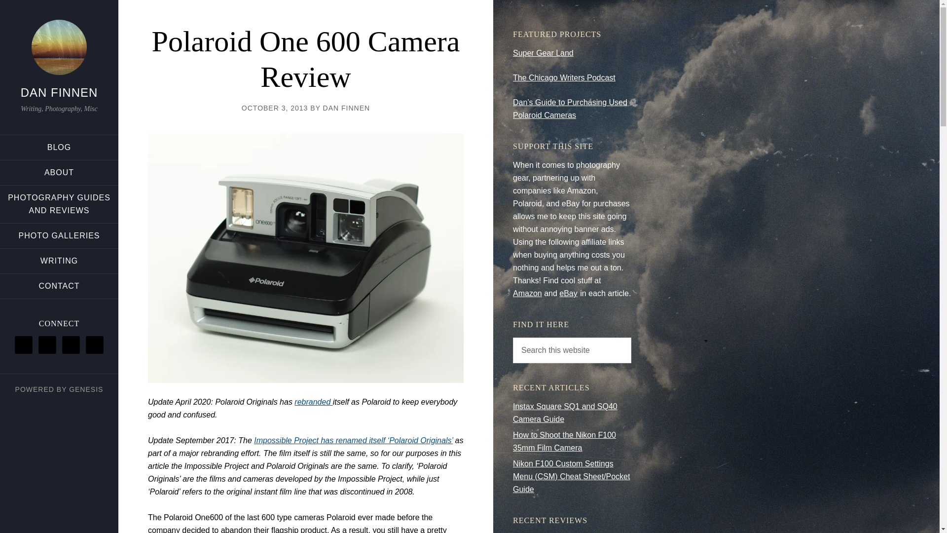 This screenshot has height=533, width=947. I want to click on Super Gear Land, so click(544, 53).